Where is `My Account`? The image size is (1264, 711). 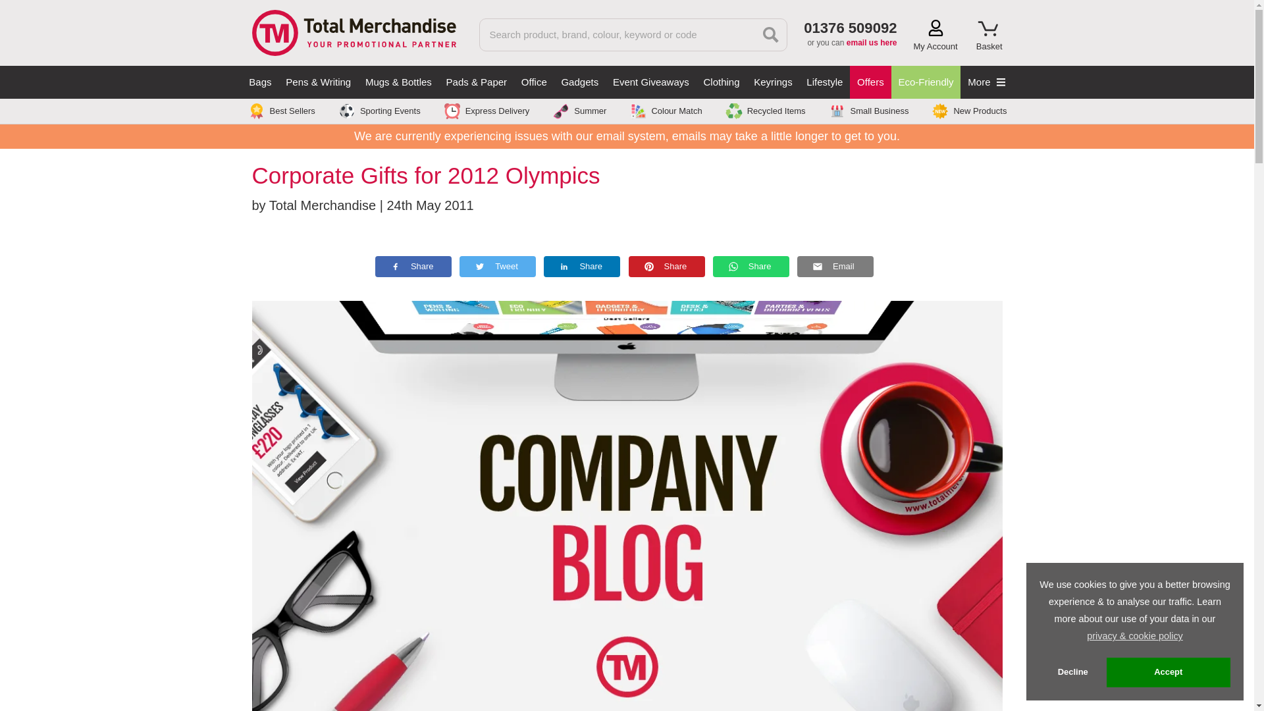 My Account is located at coordinates (936, 36).